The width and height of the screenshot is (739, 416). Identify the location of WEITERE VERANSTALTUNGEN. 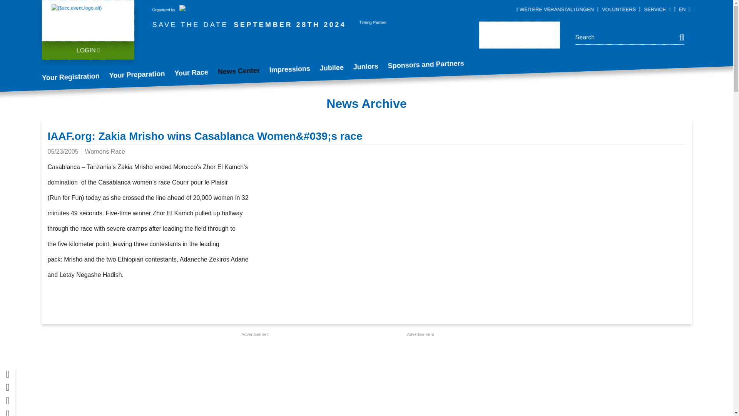
(555, 9).